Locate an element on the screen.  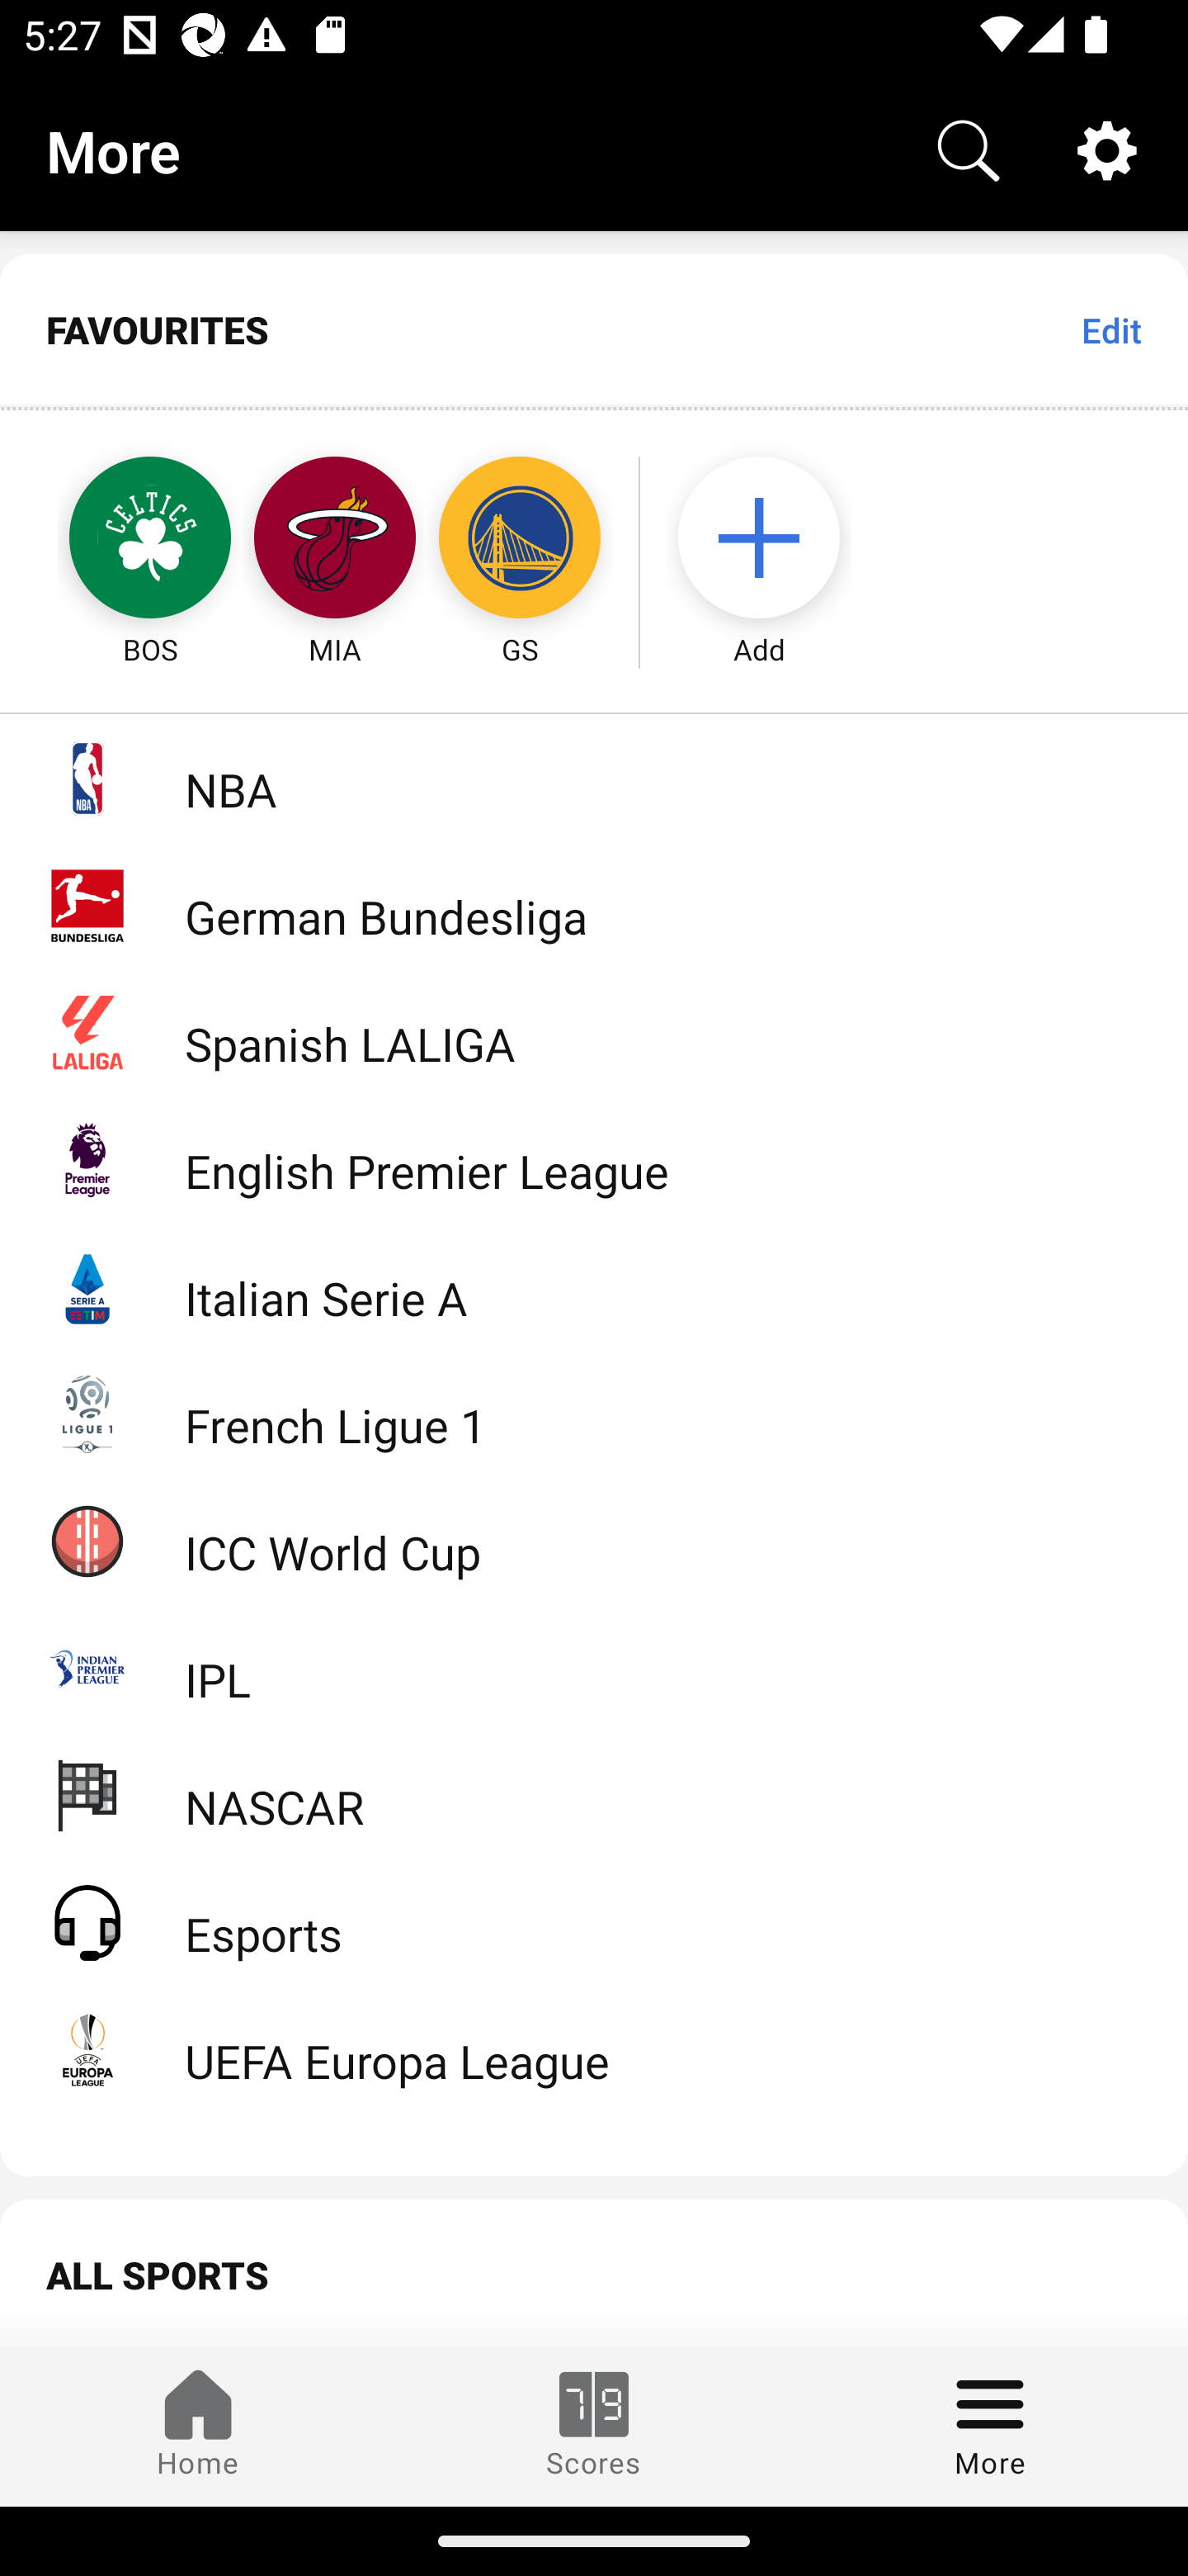
Italian Serie A is located at coordinates (594, 1286).